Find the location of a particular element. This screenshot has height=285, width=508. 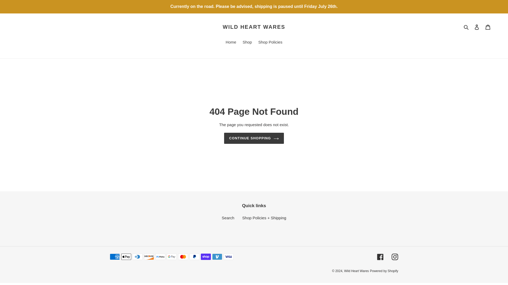

CONTINUE SHOPPING is located at coordinates (254, 138).